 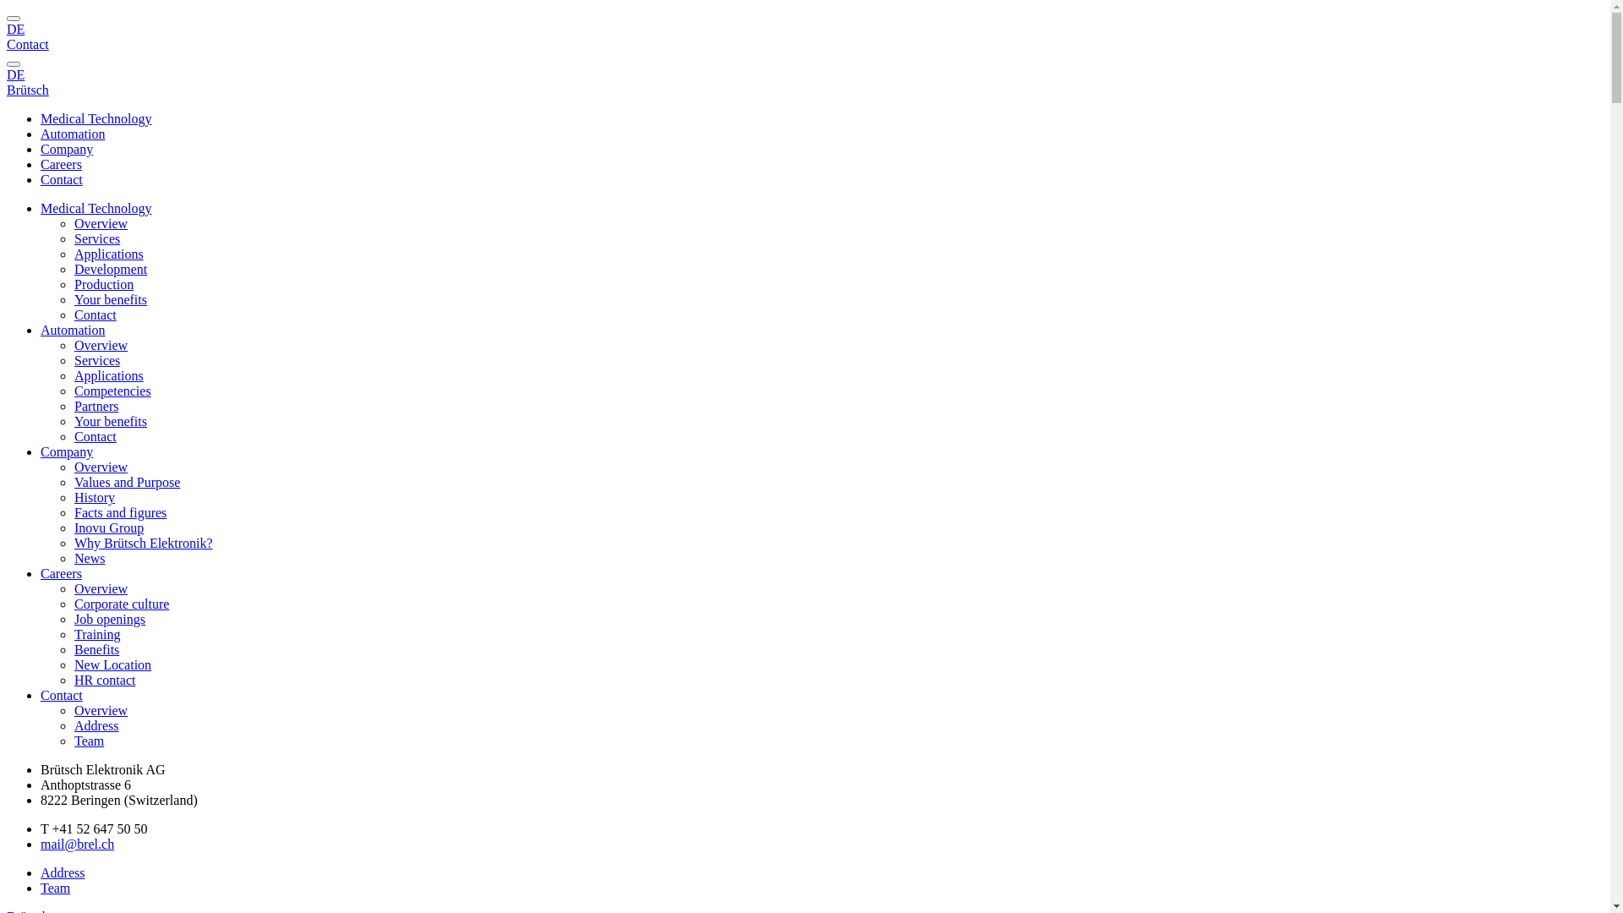 I want to click on Overview, so click(x=101, y=467).